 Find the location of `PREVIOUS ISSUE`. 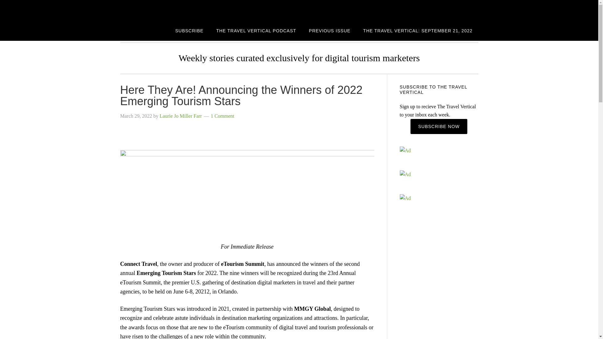

PREVIOUS ISSUE is located at coordinates (330, 30).